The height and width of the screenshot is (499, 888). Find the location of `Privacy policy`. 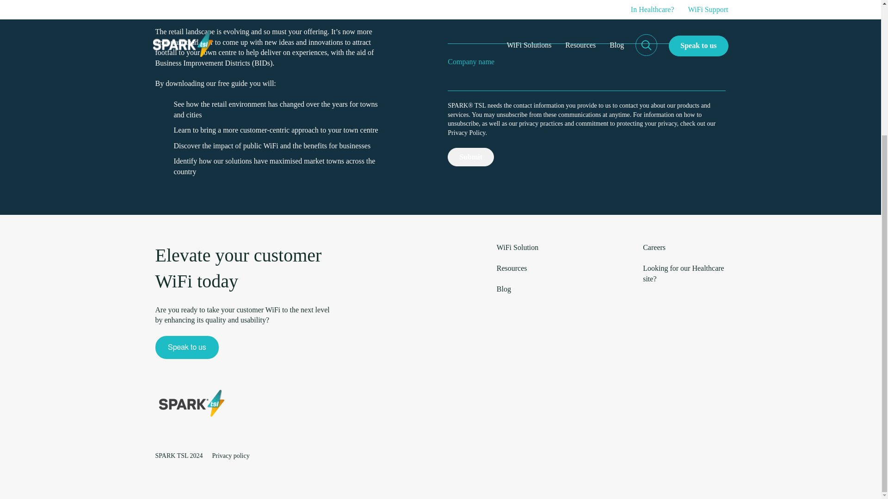

Privacy policy is located at coordinates (230, 455).